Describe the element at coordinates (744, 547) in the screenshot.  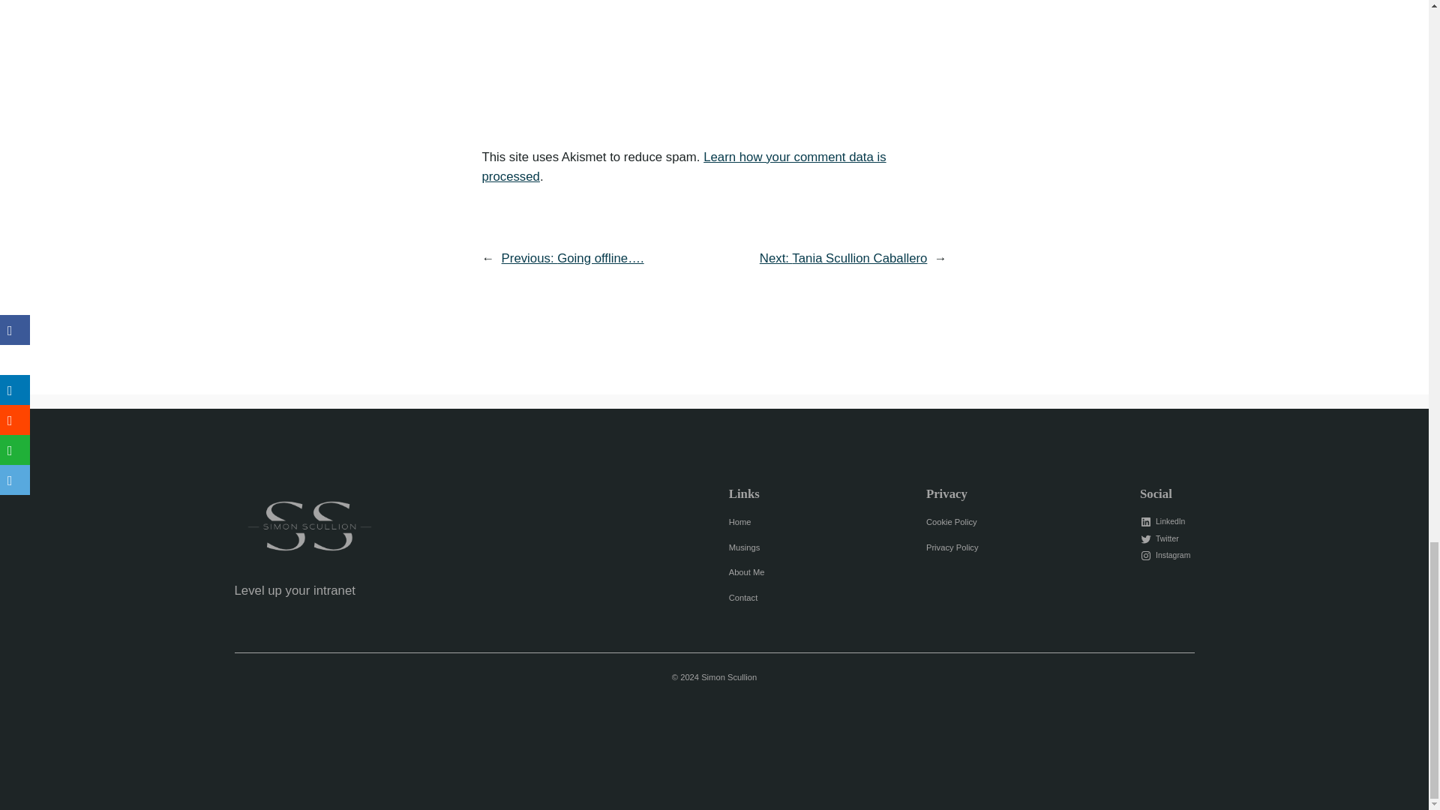
I see `Musings` at that location.